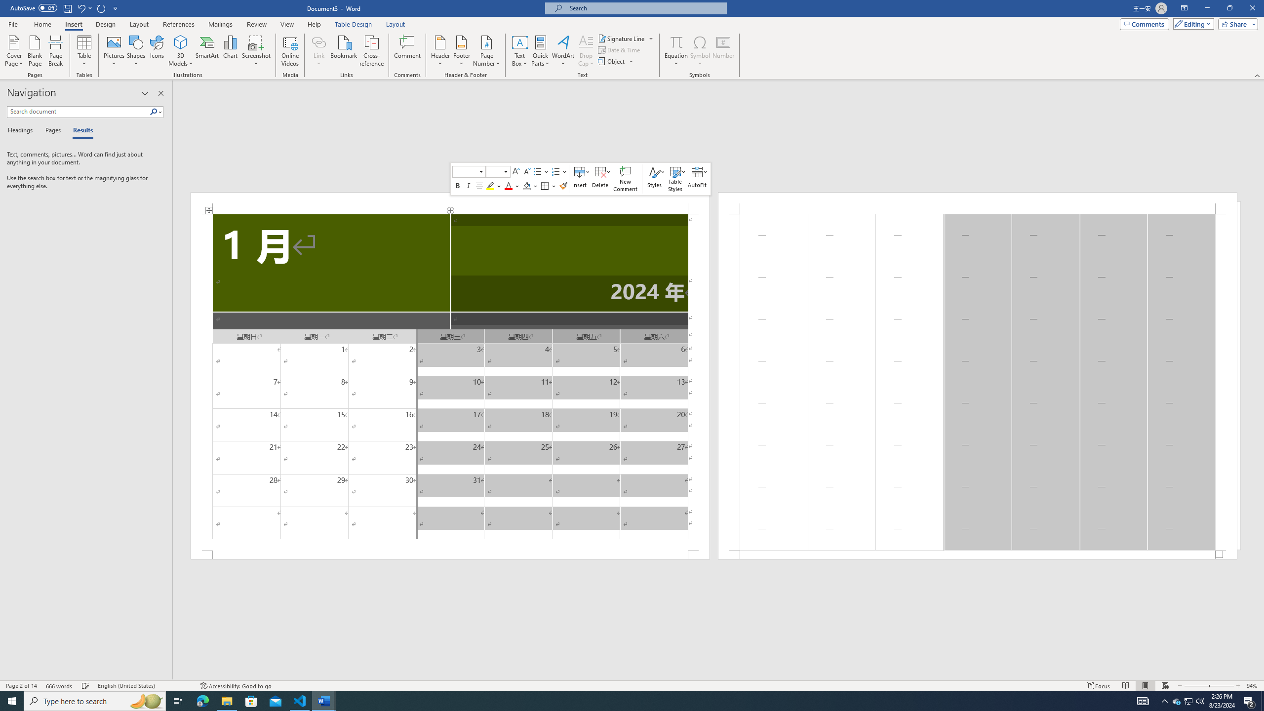  Describe the element at coordinates (675, 179) in the screenshot. I see `Table Styles` at that location.